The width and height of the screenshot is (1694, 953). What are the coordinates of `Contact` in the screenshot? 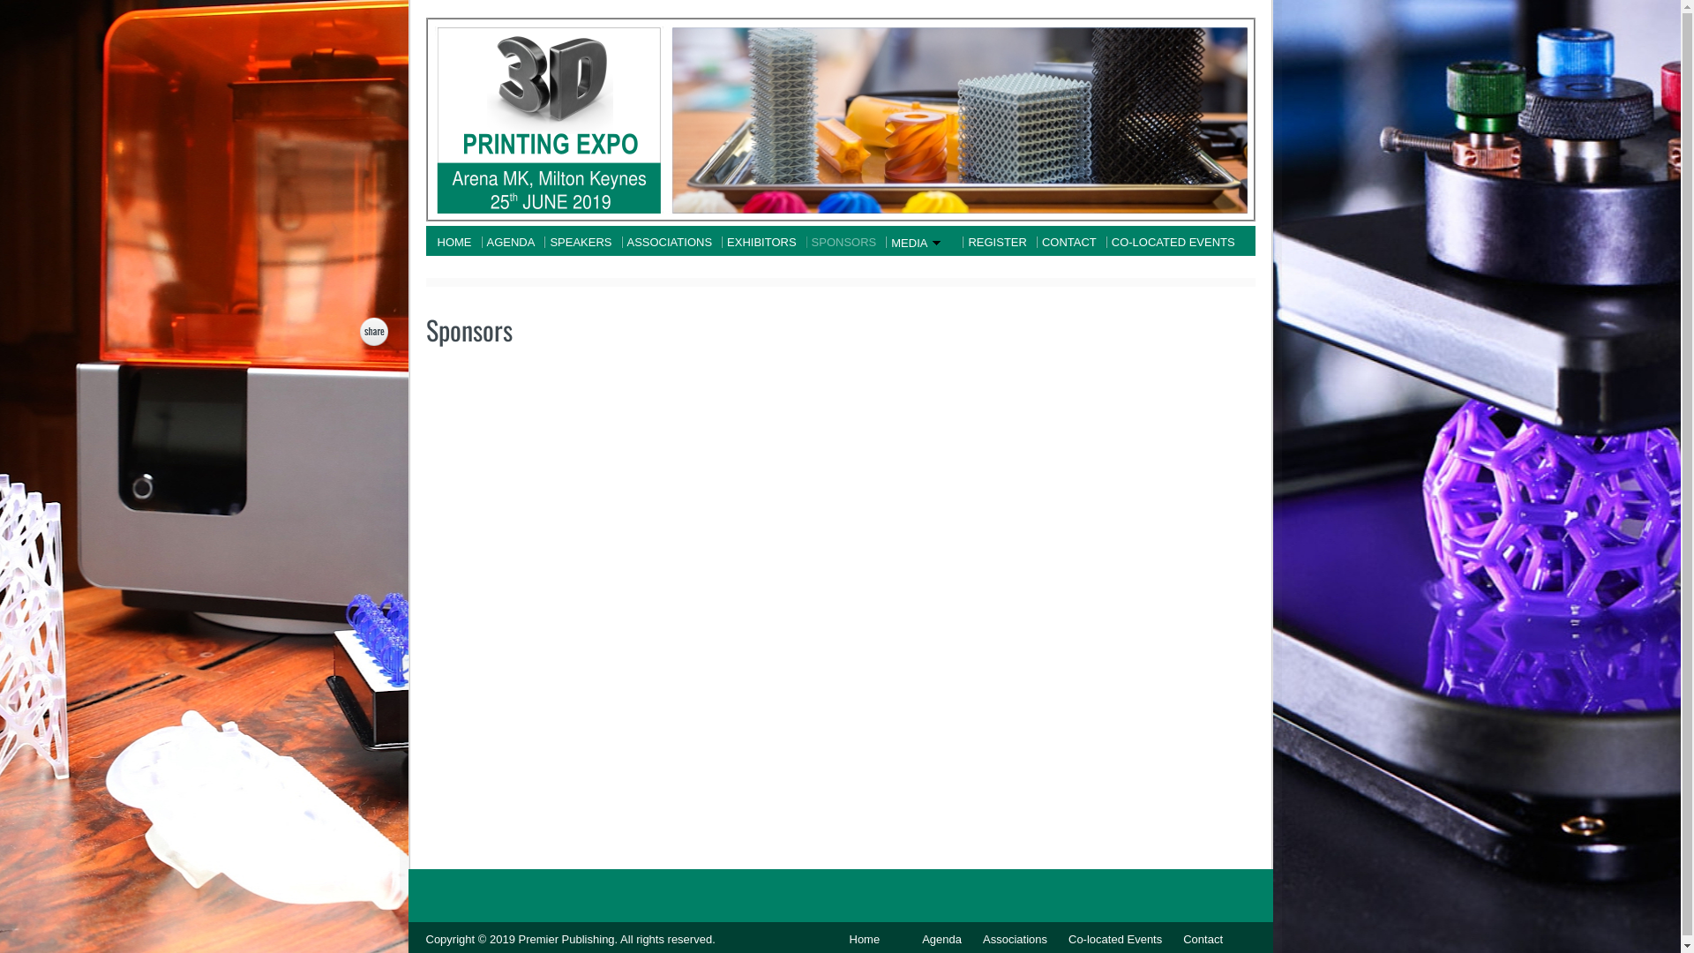 It's located at (1198, 939).